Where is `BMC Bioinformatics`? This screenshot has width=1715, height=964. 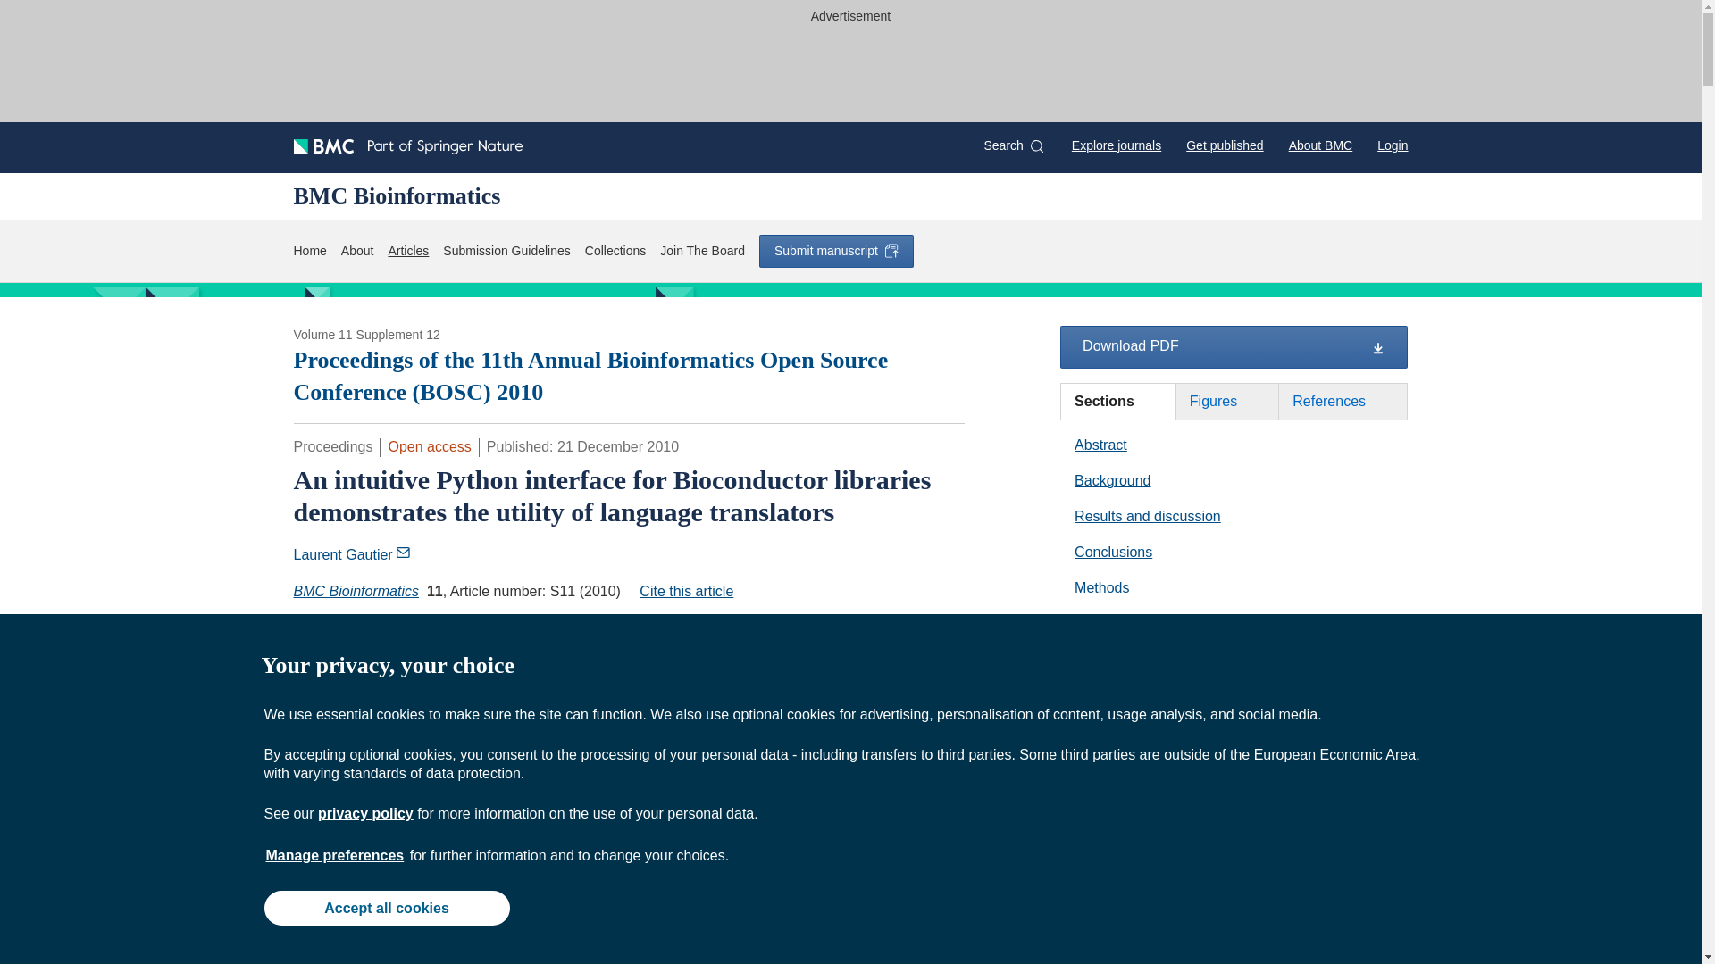 BMC Bioinformatics is located at coordinates (356, 591).